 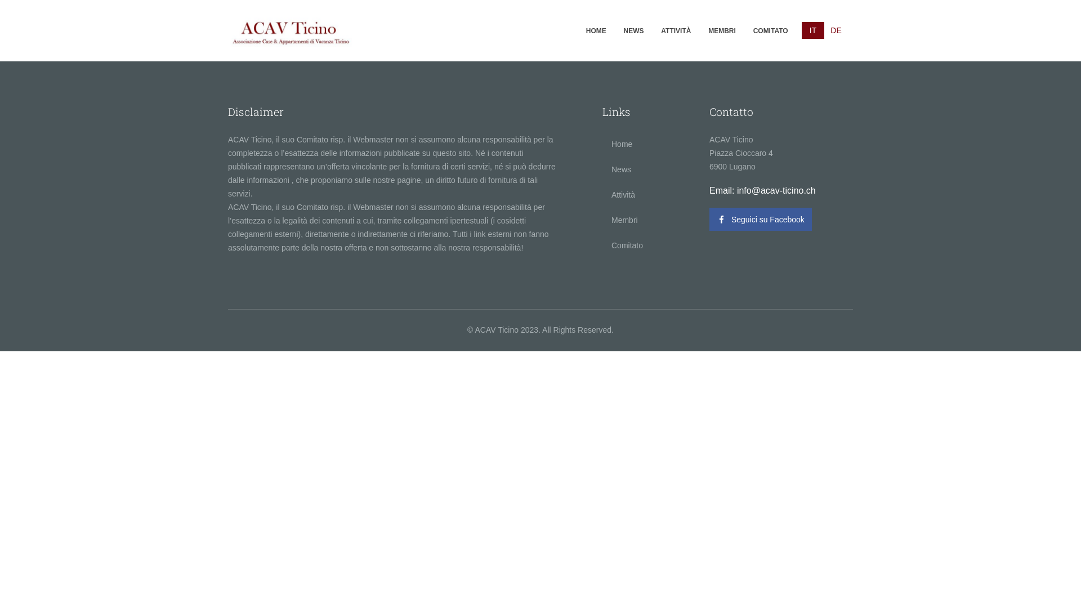 I want to click on MEMBRI, so click(x=722, y=30).